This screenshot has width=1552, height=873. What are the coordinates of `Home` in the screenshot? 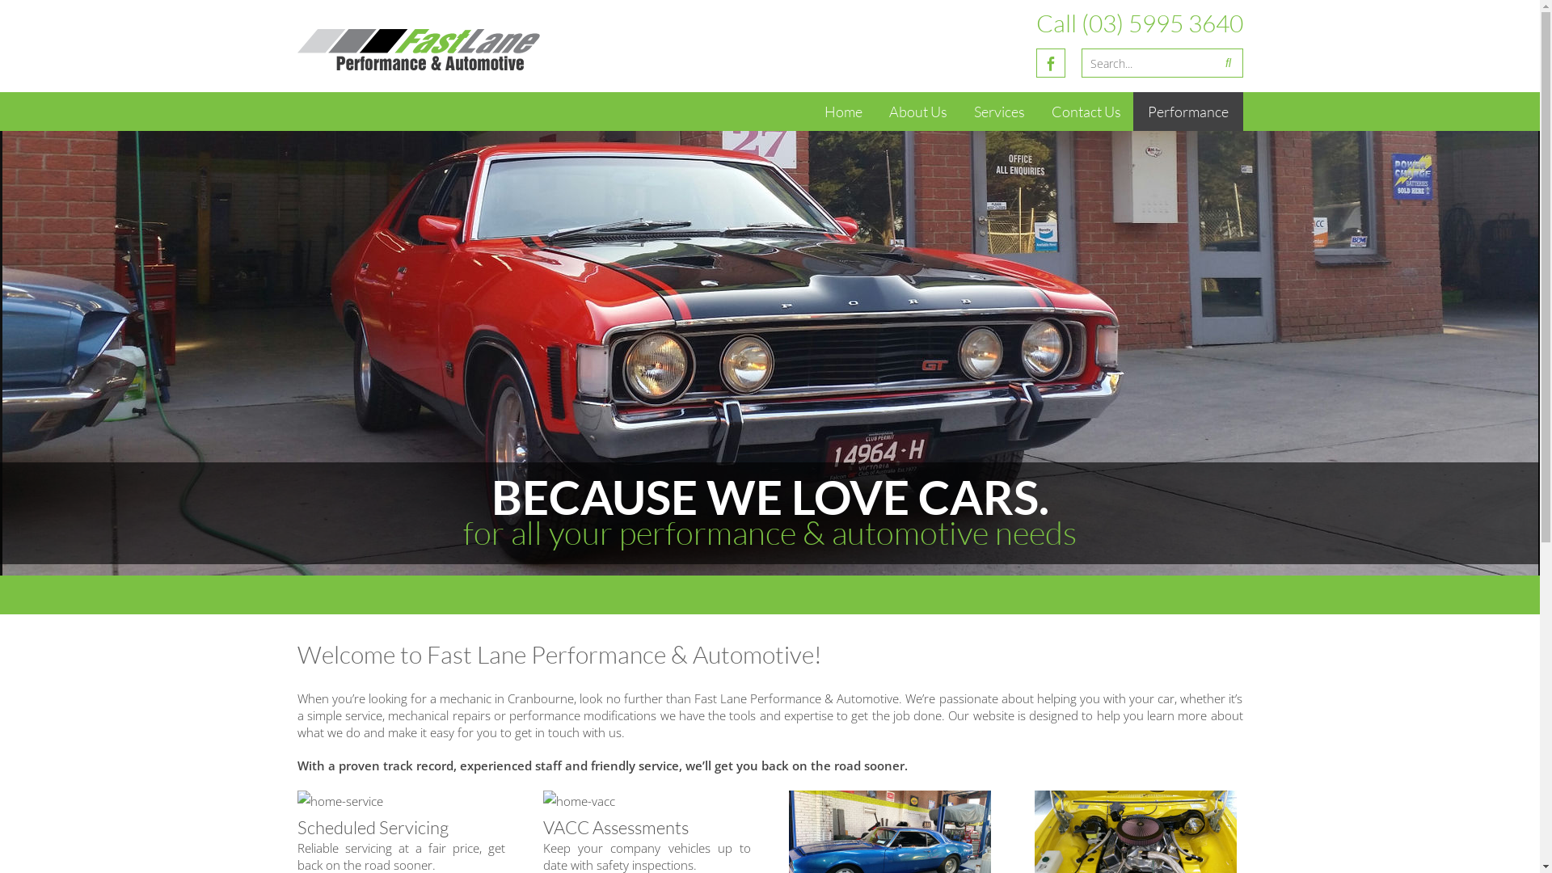 It's located at (844, 112).